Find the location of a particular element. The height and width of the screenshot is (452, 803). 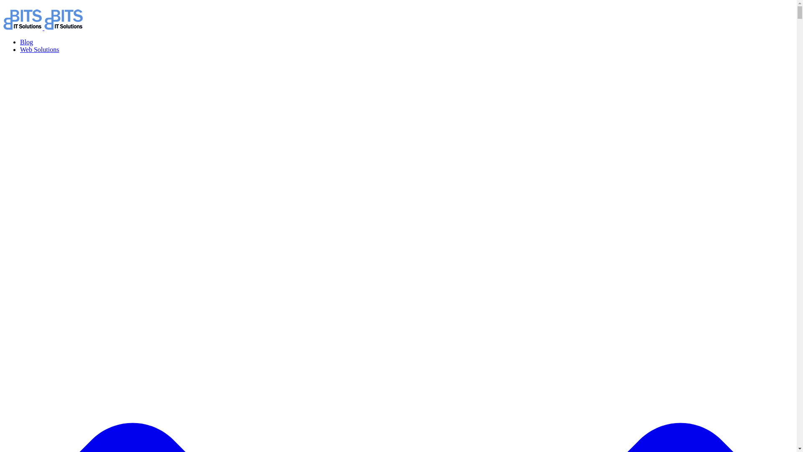

Ga naar de inhoud is located at coordinates (3, 3).